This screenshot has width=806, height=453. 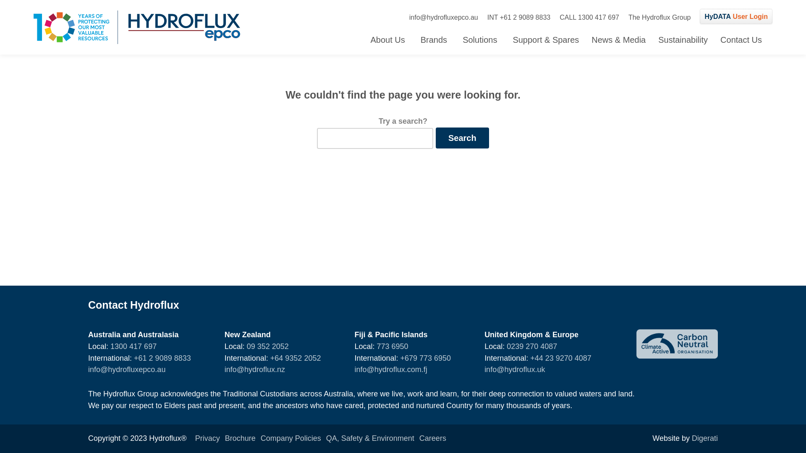 What do you see at coordinates (519, 18) in the screenshot?
I see `INT +61 2 9089 8833` at bounding box center [519, 18].